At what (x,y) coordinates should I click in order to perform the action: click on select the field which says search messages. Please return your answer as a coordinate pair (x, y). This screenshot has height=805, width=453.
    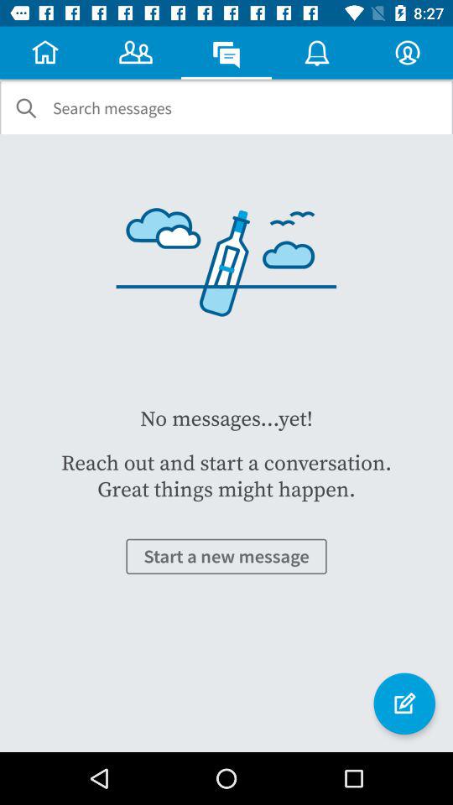
    Looking at the image, I should click on (112, 109).